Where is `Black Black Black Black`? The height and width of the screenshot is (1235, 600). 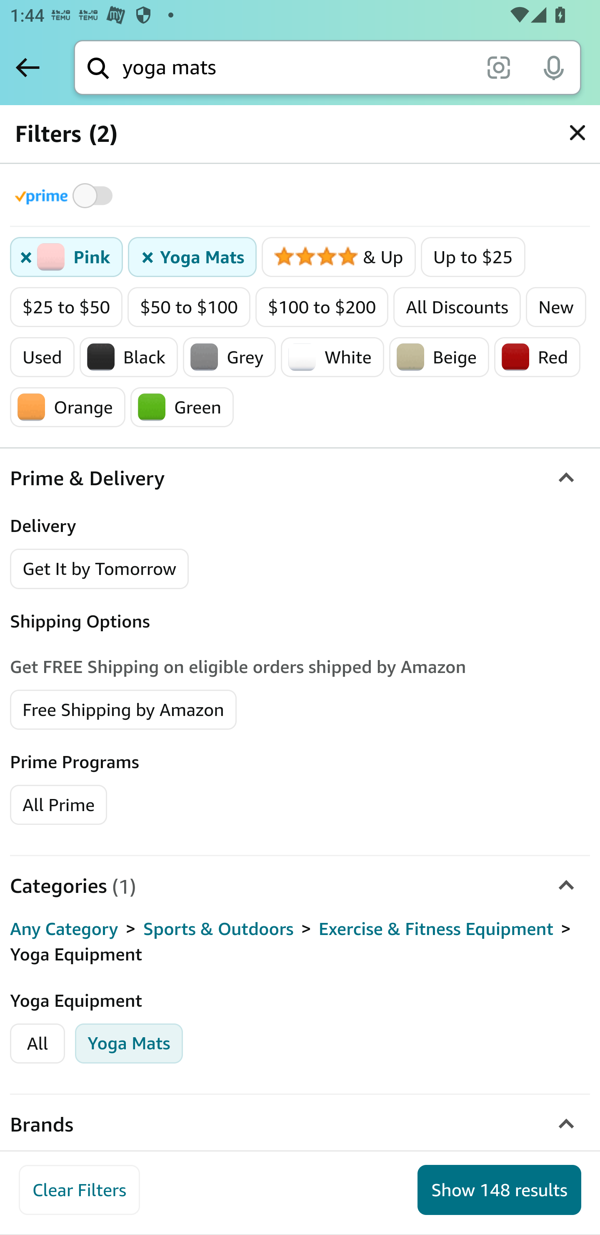
Black Black Black Black is located at coordinates (128, 357).